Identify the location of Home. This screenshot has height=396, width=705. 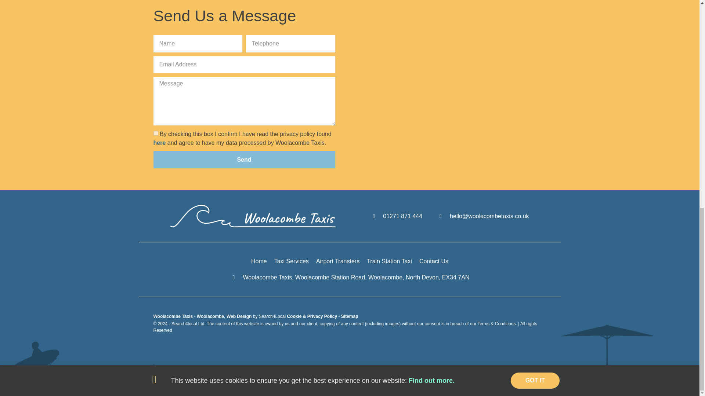
(259, 261).